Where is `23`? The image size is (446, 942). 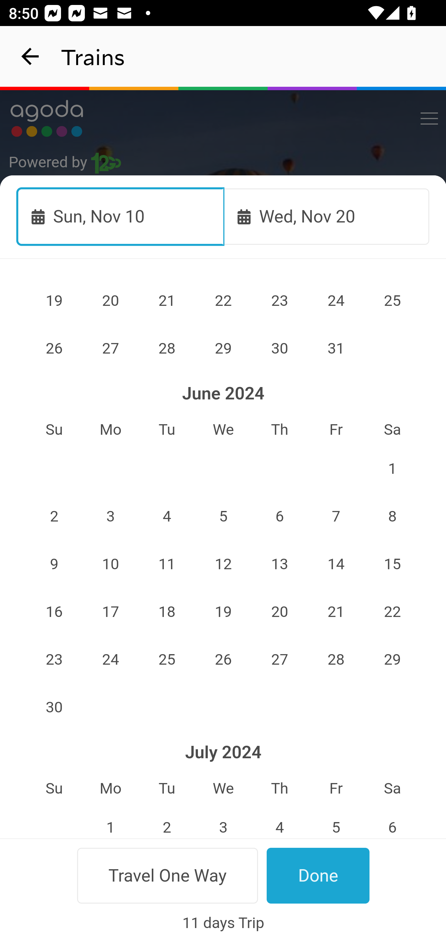 23 is located at coordinates (279, 301).